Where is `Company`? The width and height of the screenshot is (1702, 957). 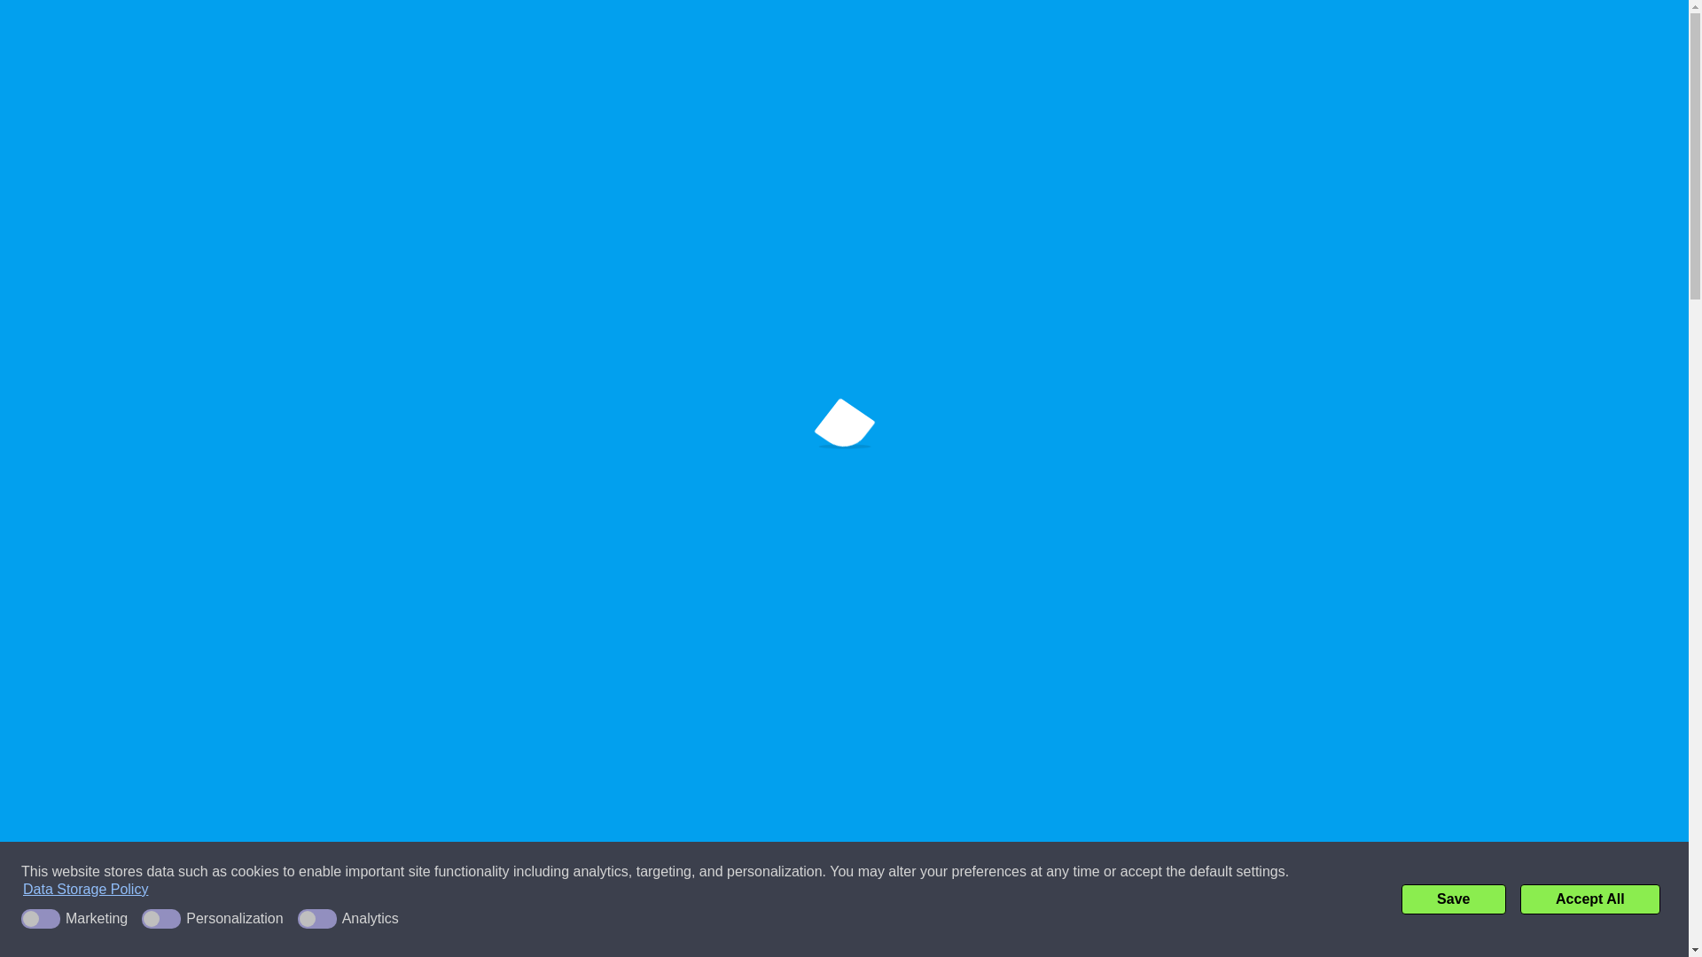 Company is located at coordinates (686, 45).